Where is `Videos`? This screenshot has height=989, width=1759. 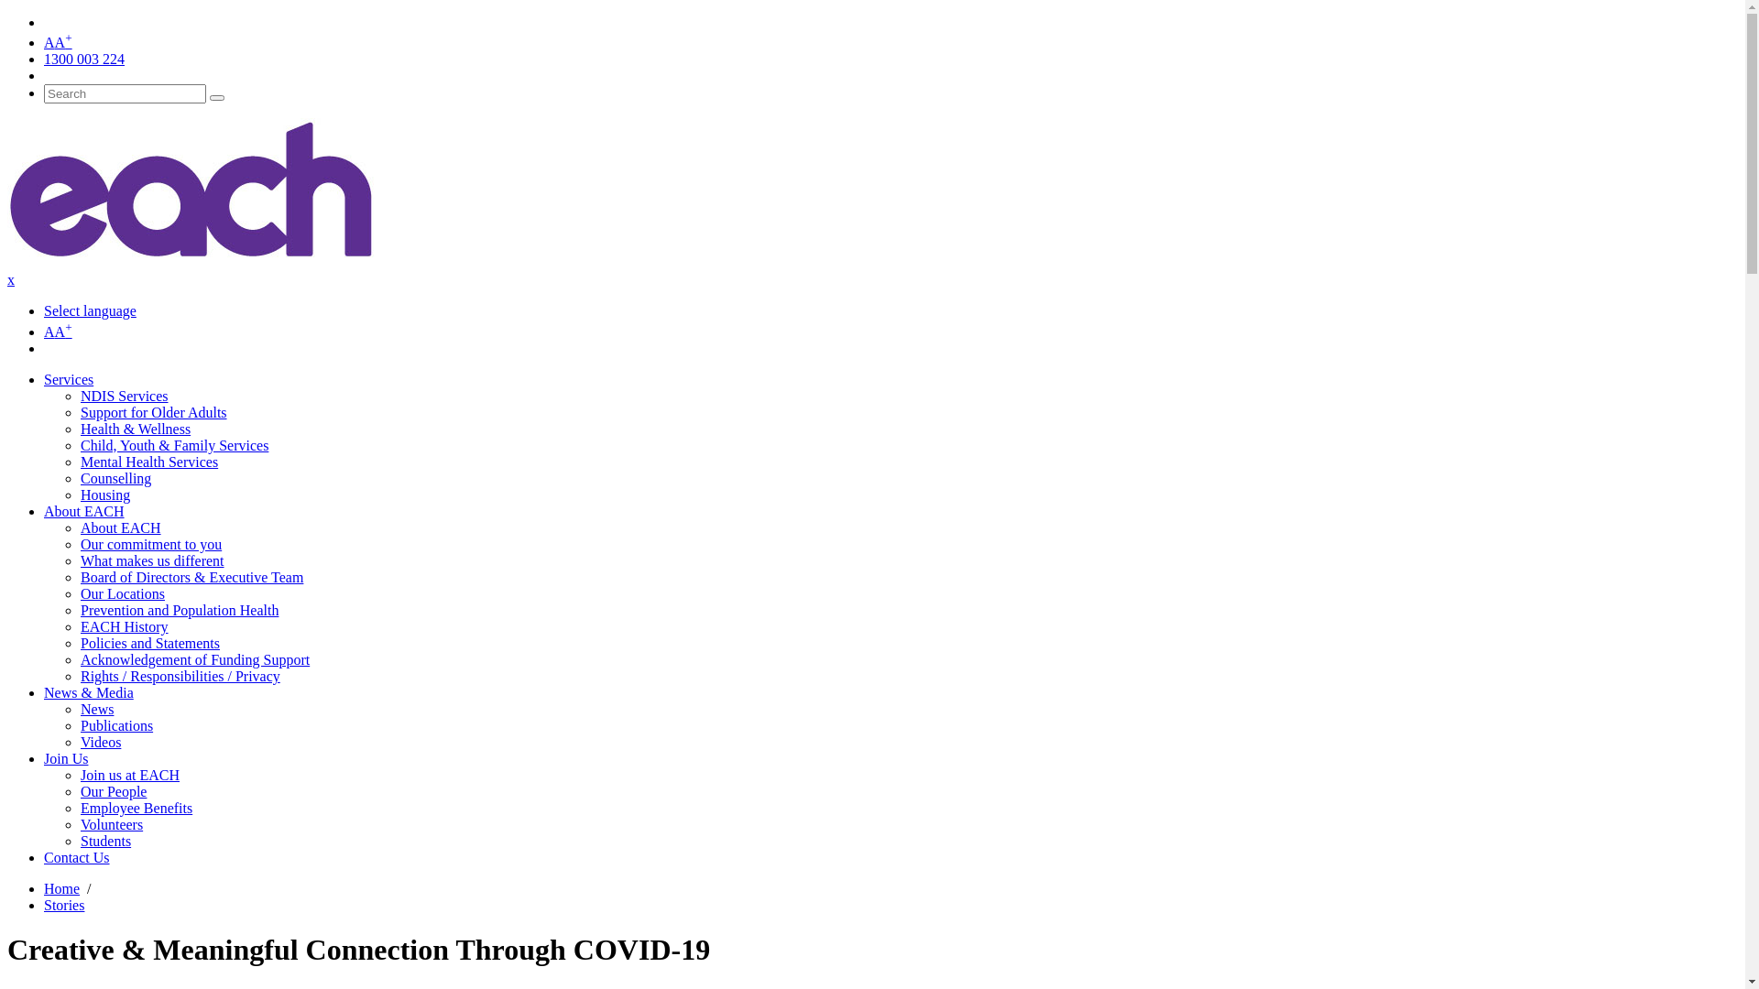 Videos is located at coordinates (101, 742).